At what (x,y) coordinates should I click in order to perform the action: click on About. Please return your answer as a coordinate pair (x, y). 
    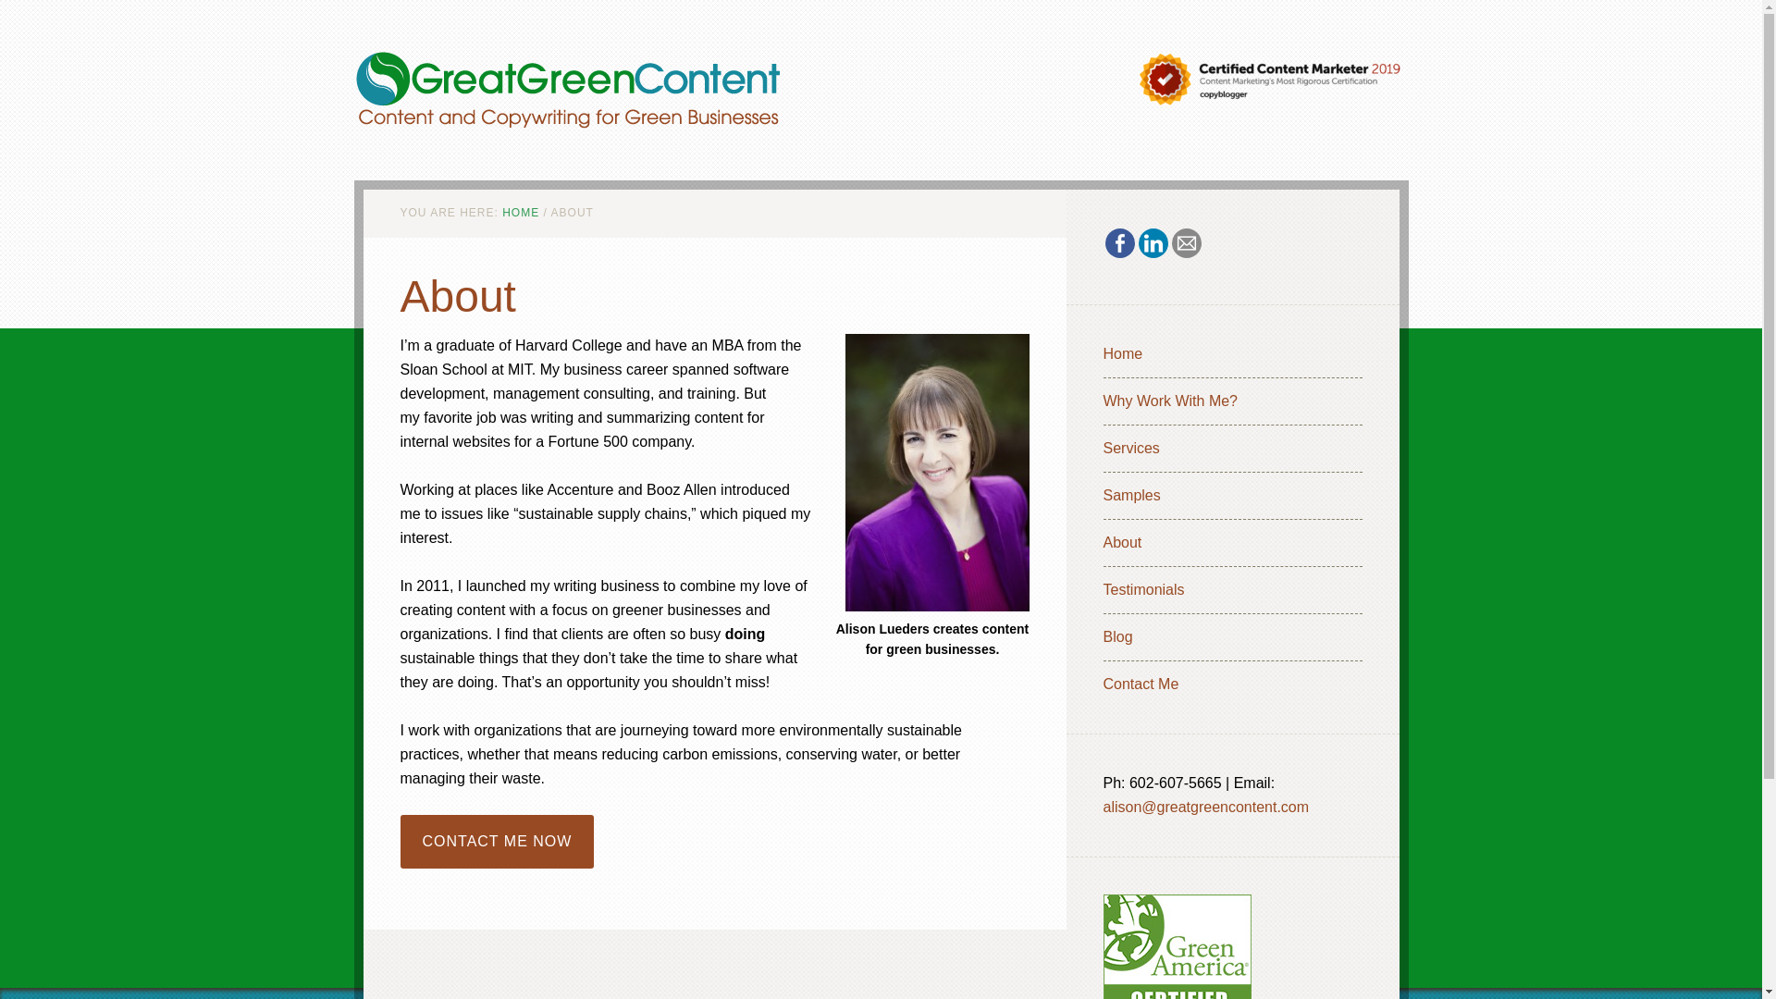
    Looking at the image, I should click on (1122, 542).